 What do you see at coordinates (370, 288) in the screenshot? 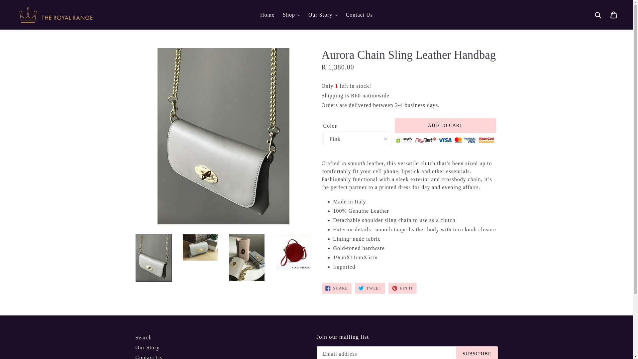
I see `Tweet on Twitter` at bounding box center [370, 288].